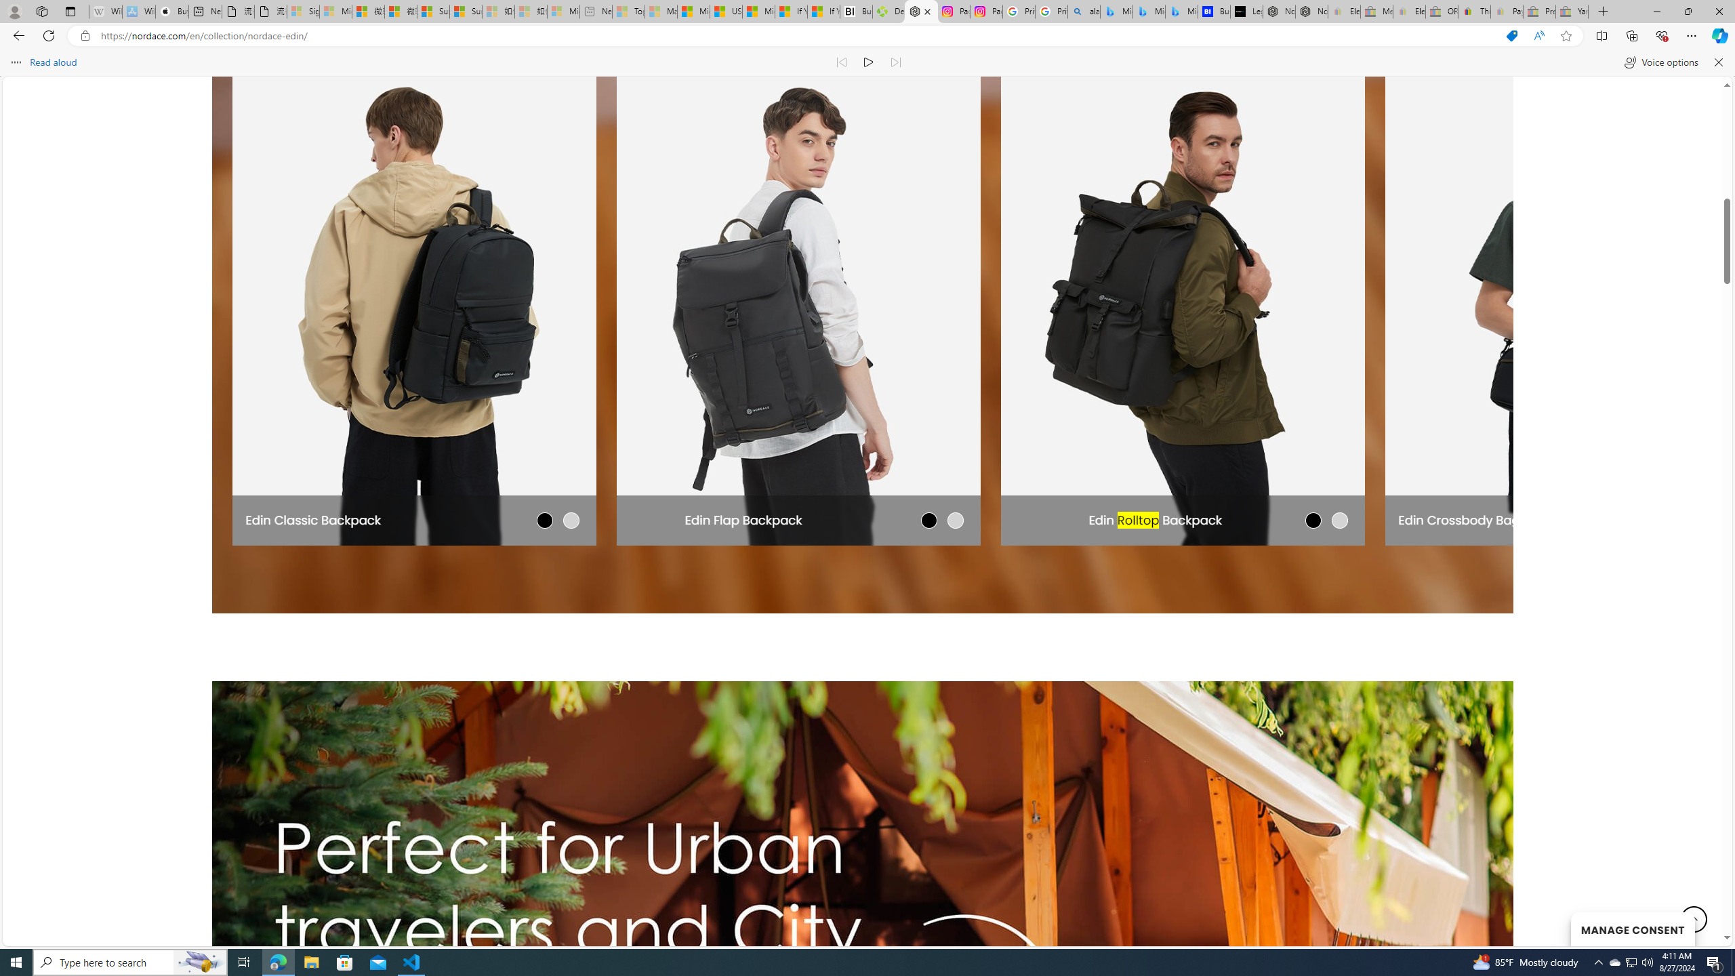 The height and width of the screenshot is (976, 1735). I want to click on Black, so click(545, 520).